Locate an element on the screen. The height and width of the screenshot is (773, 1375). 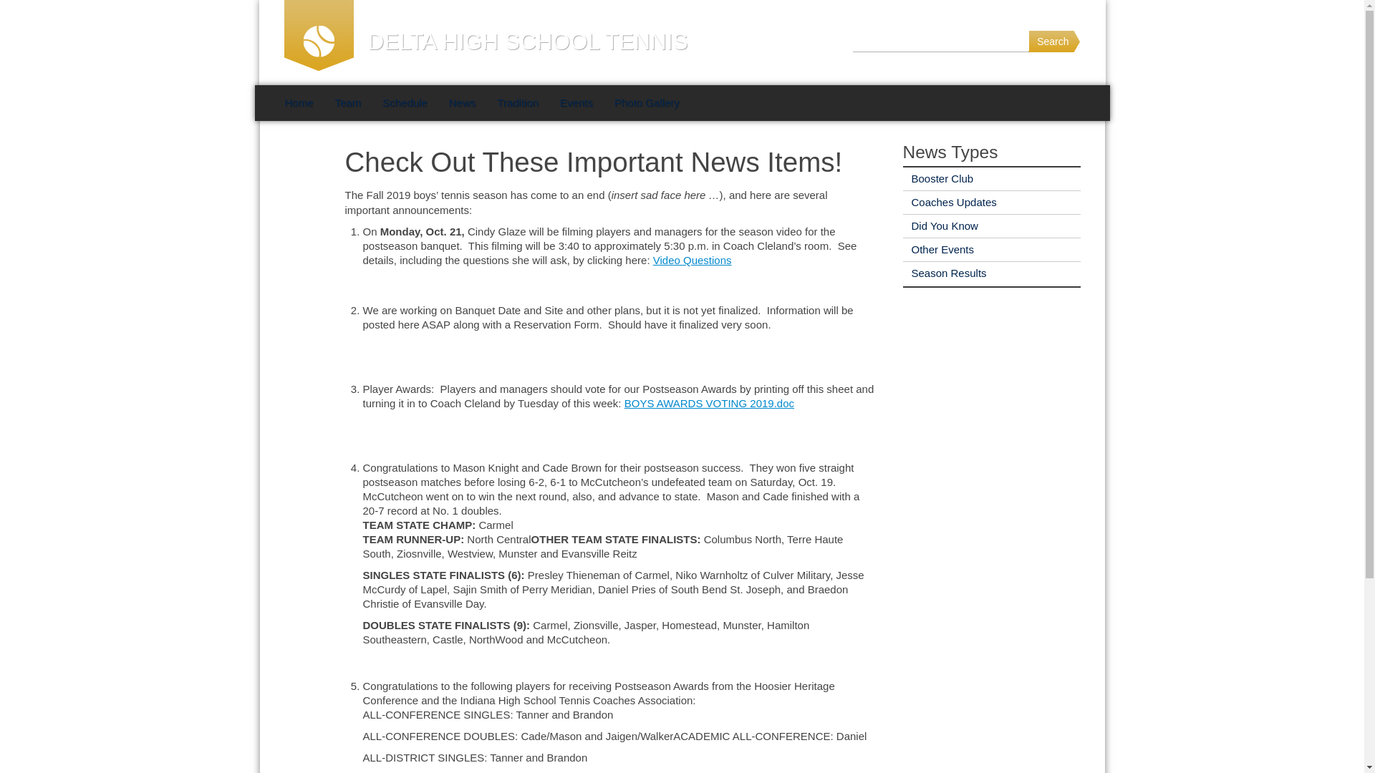
Video Questions is located at coordinates (692, 260).